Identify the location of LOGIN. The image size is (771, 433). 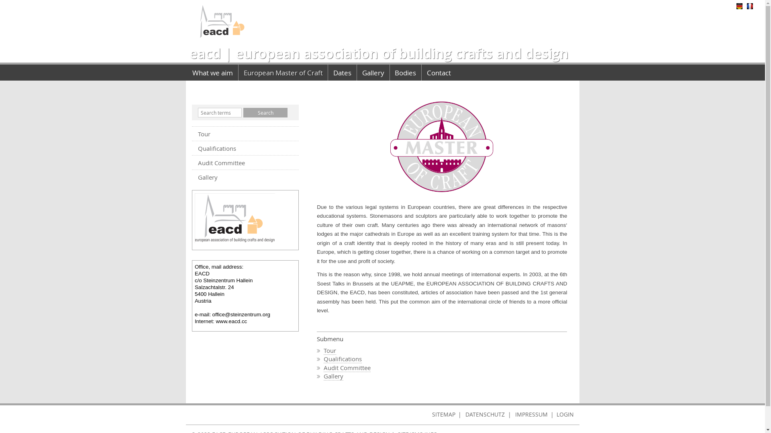
(568, 415).